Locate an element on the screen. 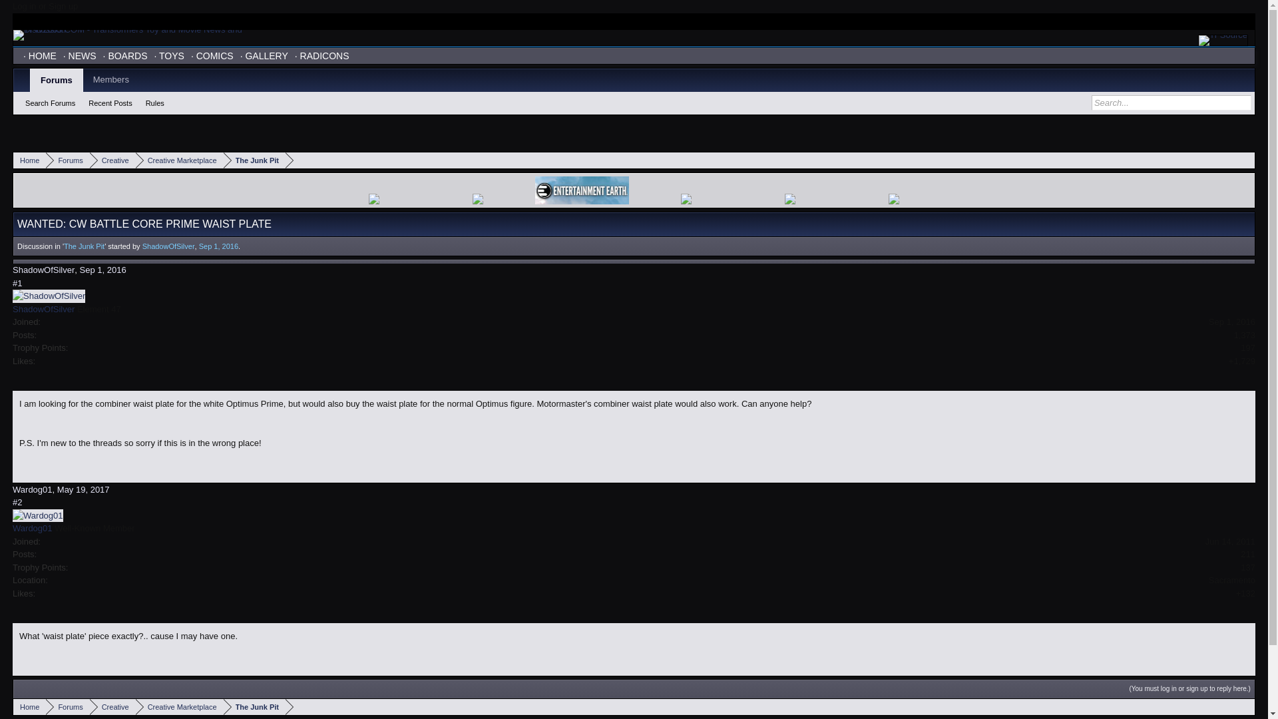 This screenshot has height=719, width=1278. 137 is located at coordinates (1247, 567).